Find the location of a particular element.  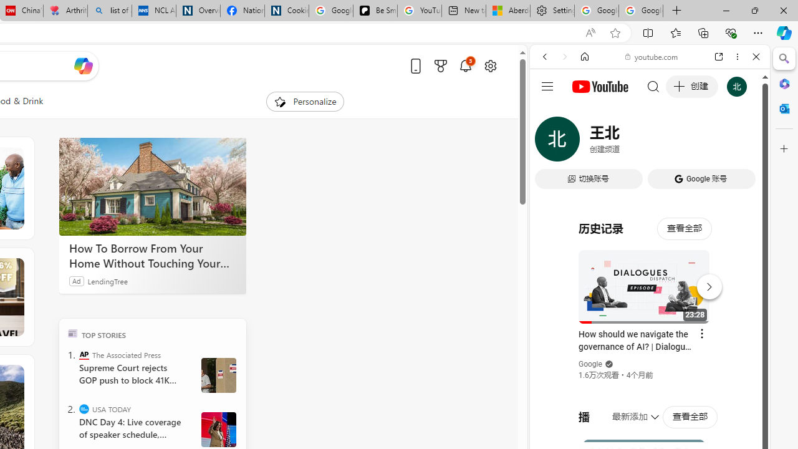

Class: b_serphb is located at coordinates (742, 143).